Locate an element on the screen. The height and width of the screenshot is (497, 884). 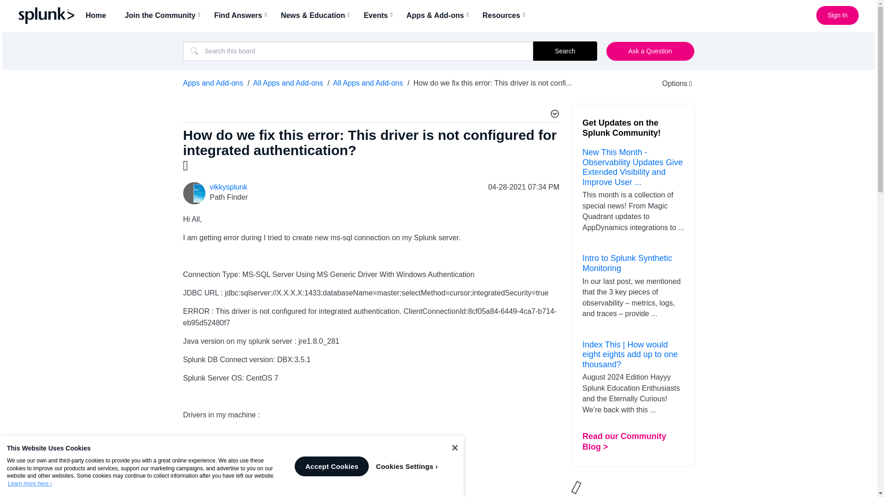
Show option menu is located at coordinates (671, 83).